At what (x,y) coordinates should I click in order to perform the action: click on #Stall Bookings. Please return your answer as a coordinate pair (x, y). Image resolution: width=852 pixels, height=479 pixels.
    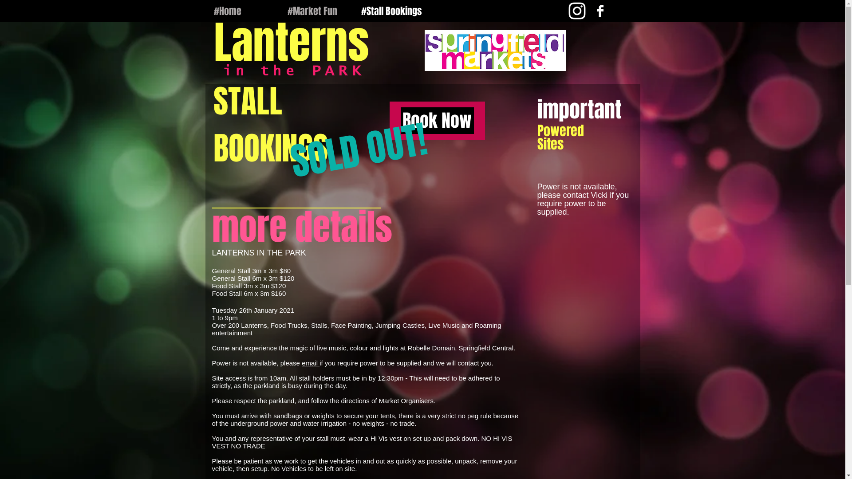
    Looking at the image, I should click on (391, 11).